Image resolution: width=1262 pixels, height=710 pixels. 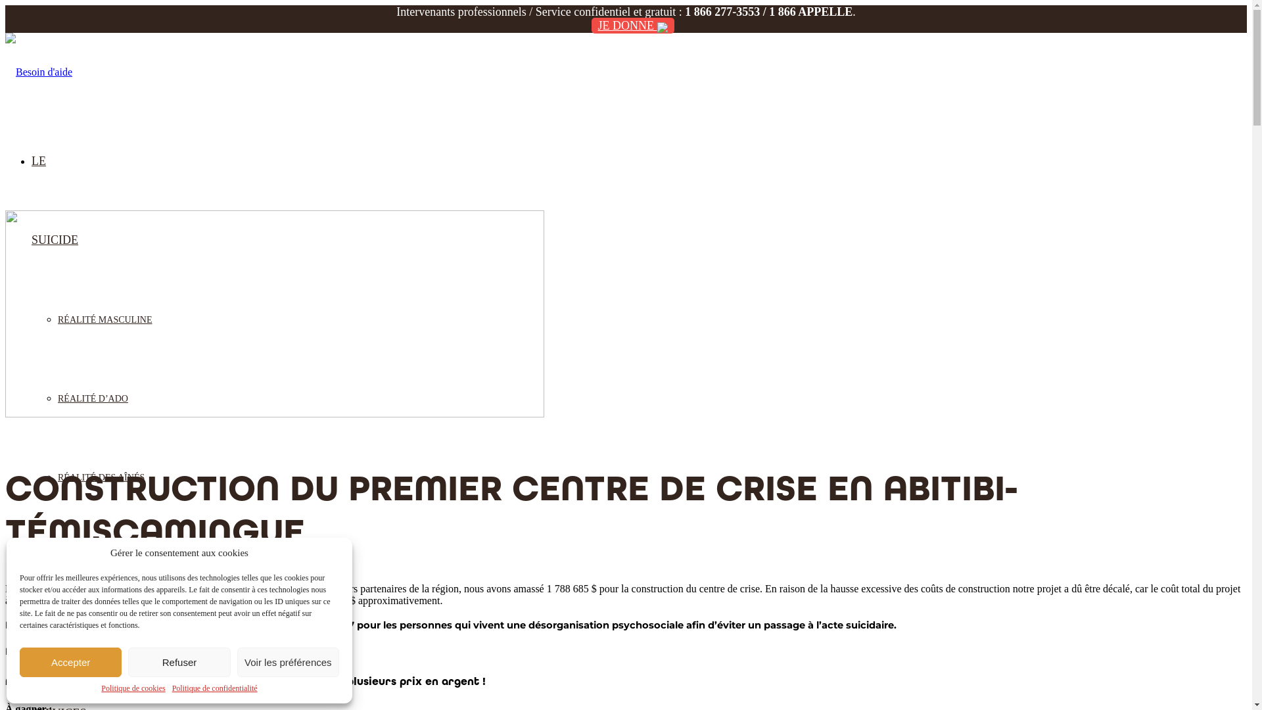 What do you see at coordinates (179, 663) in the screenshot?
I see `Refuser` at bounding box center [179, 663].